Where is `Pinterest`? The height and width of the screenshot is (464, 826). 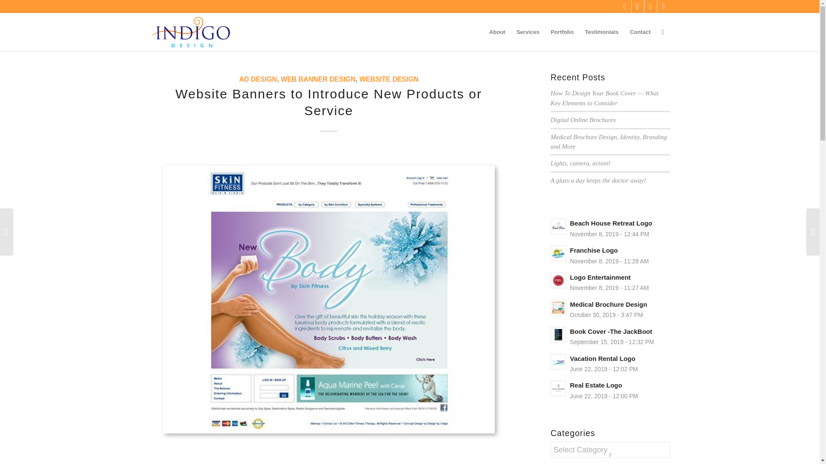 Pinterest is located at coordinates (650, 6).